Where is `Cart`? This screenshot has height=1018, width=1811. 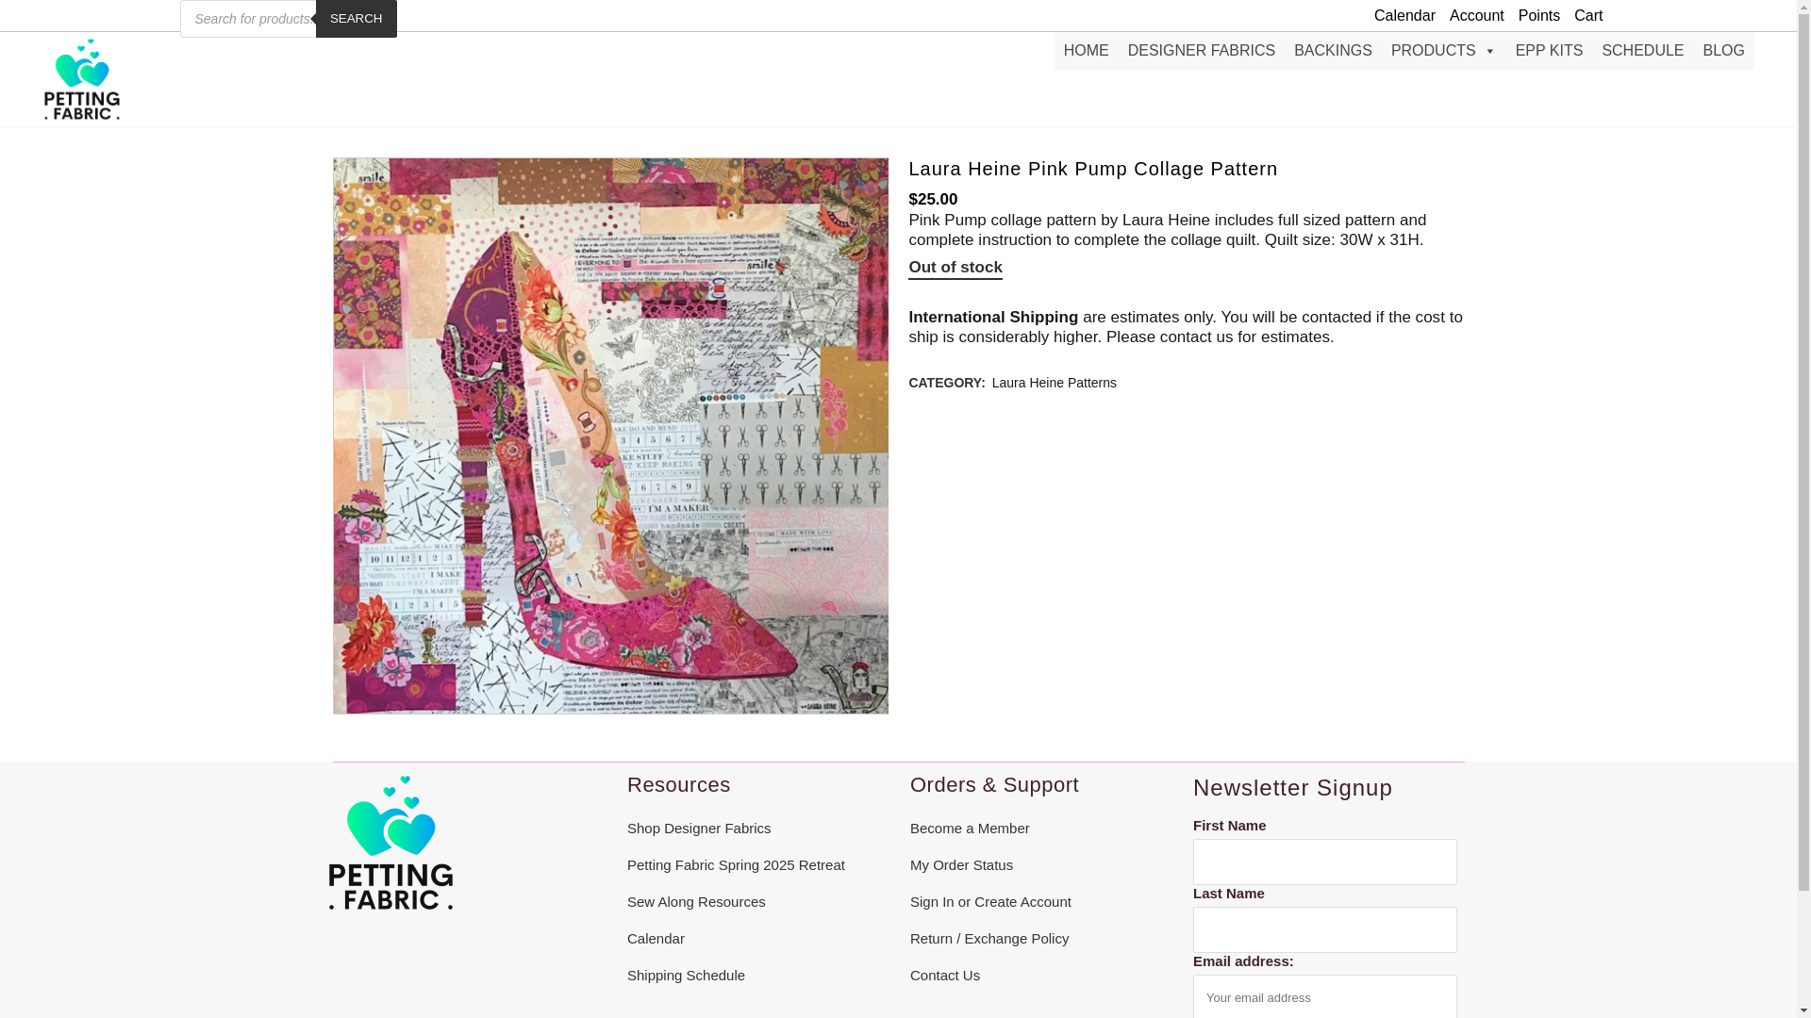
Cart is located at coordinates (1581, 15).